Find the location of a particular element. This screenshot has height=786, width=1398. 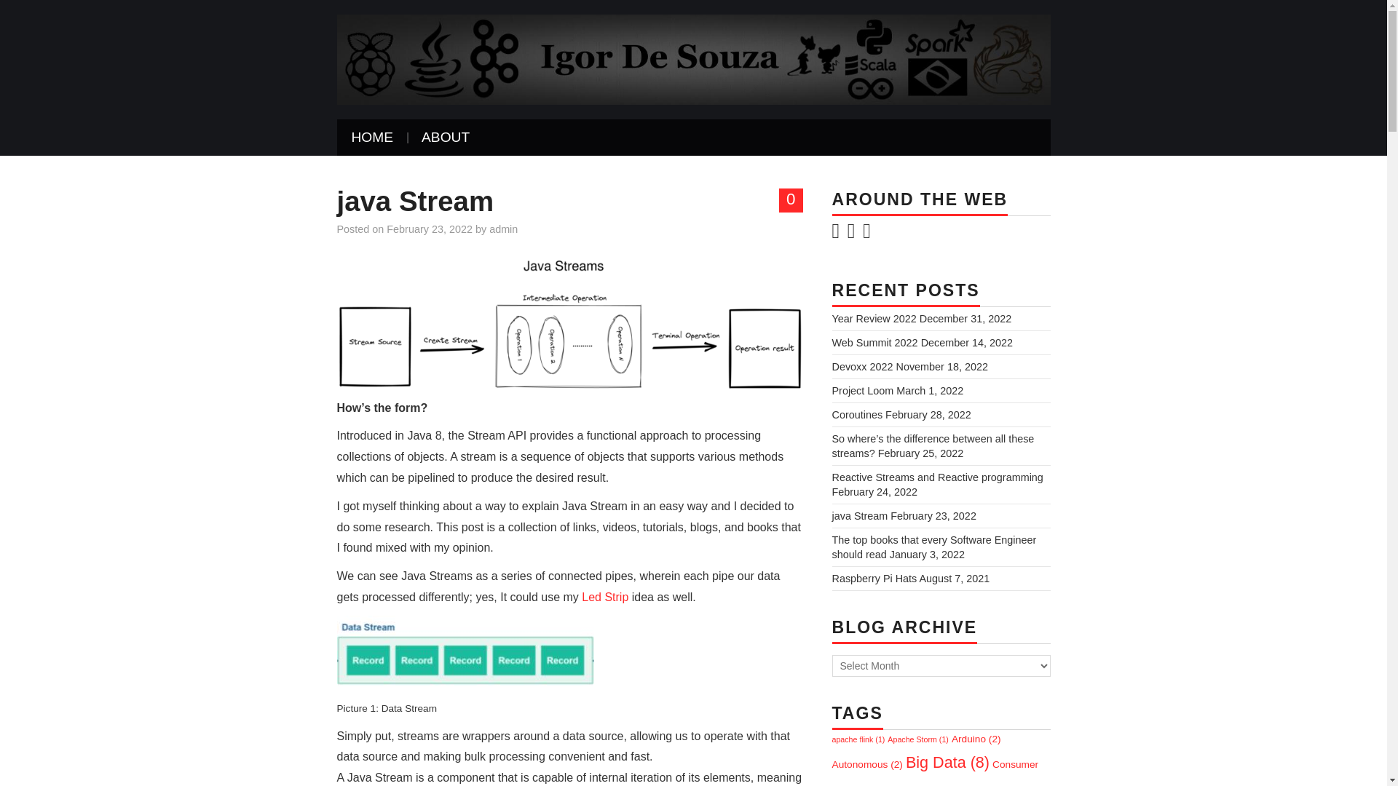

java Stream is located at coordinates (859, 515).